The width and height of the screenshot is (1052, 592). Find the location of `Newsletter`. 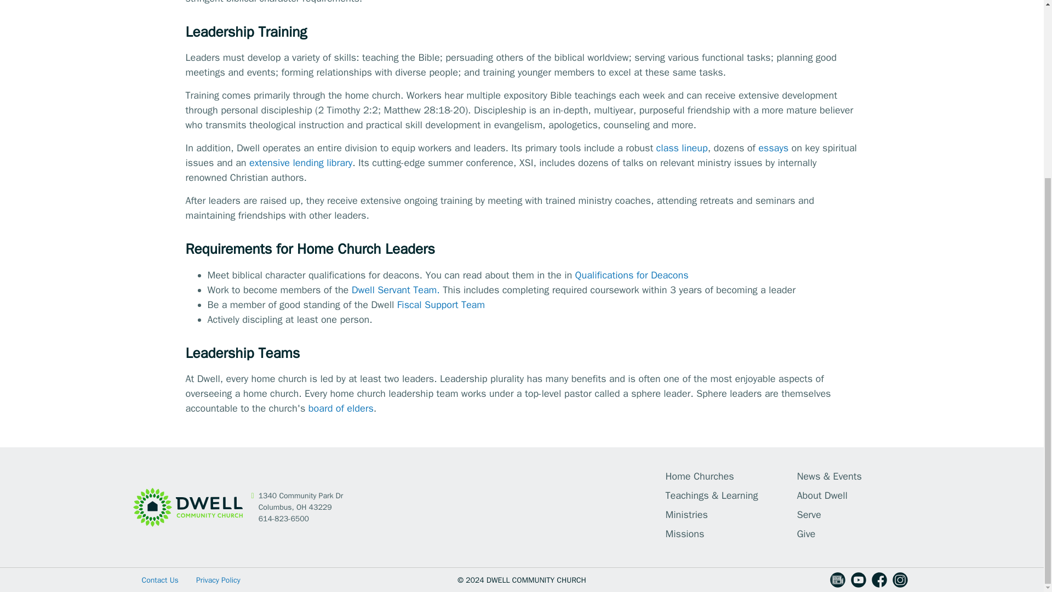

Newsletter is located at coordinates (837, 583).